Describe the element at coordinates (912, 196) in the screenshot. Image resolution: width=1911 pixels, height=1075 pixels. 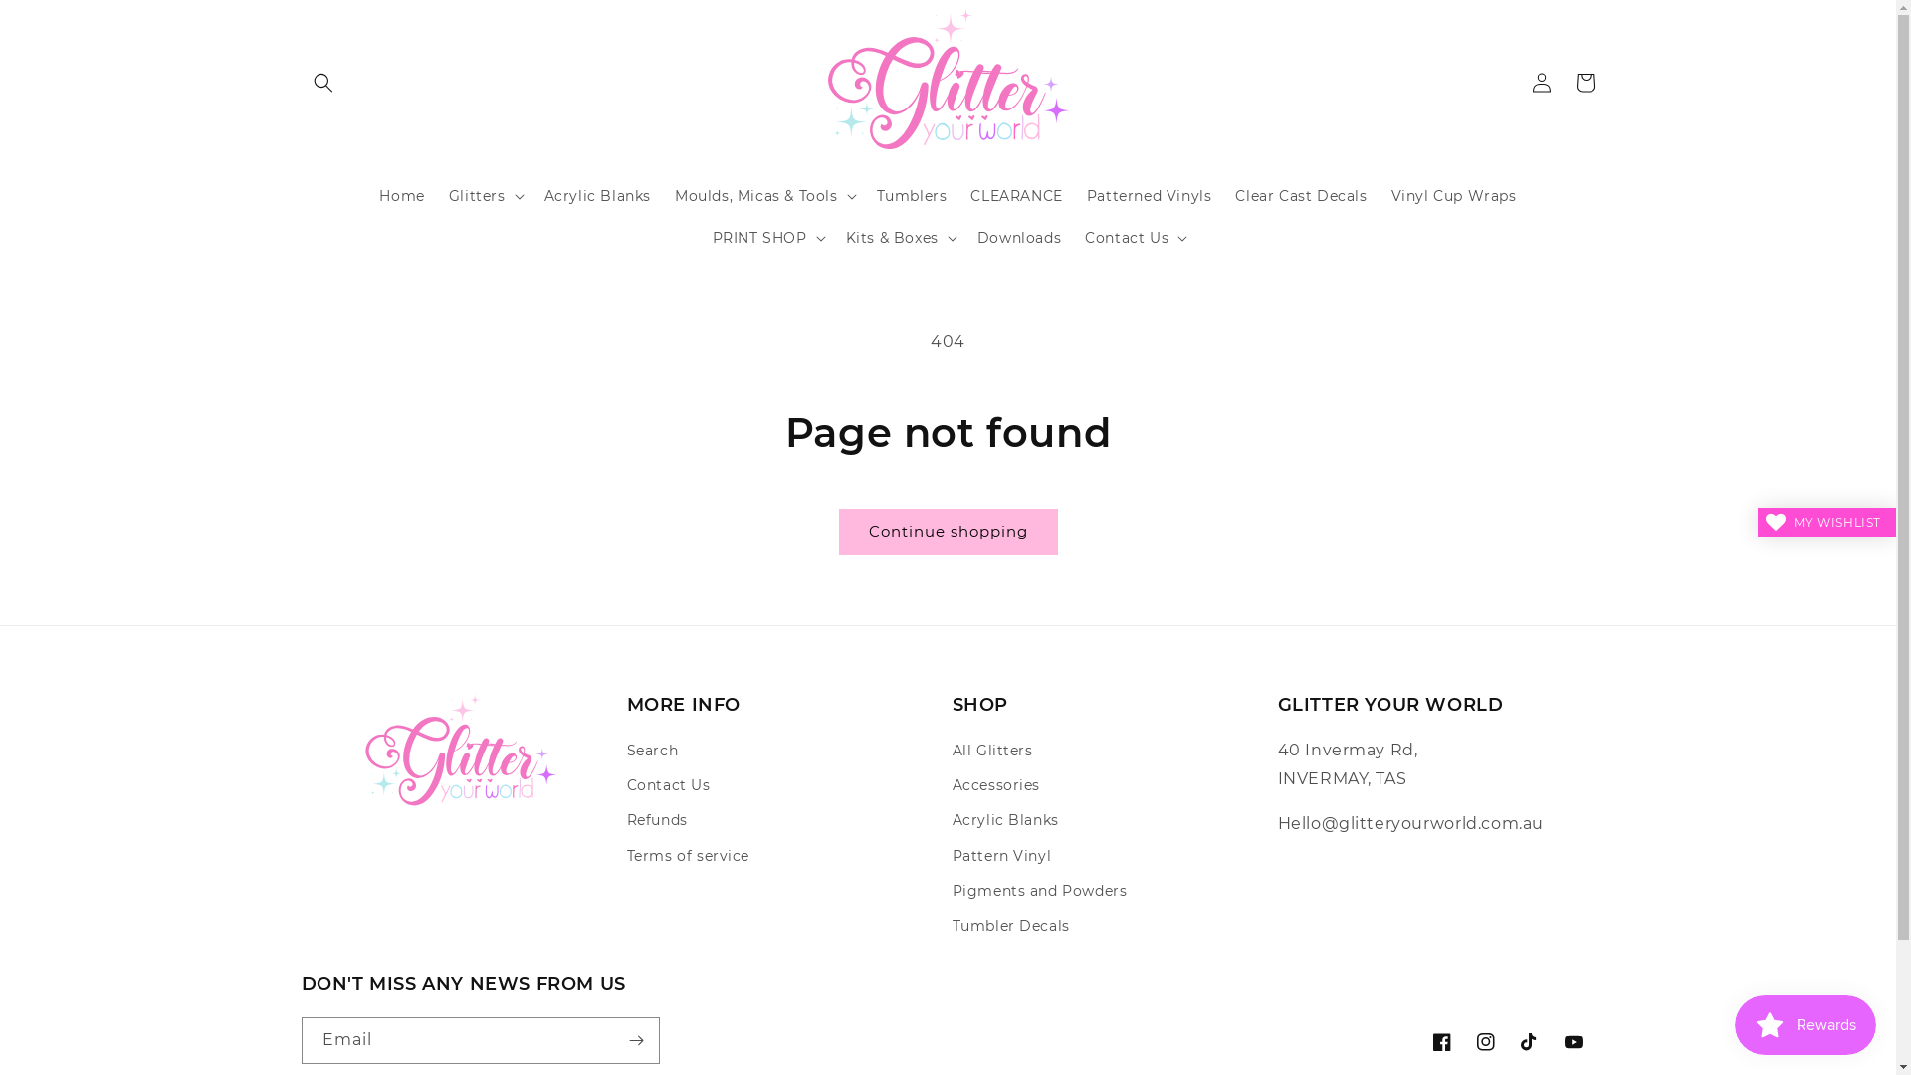
I see `Tumblers` at that location.